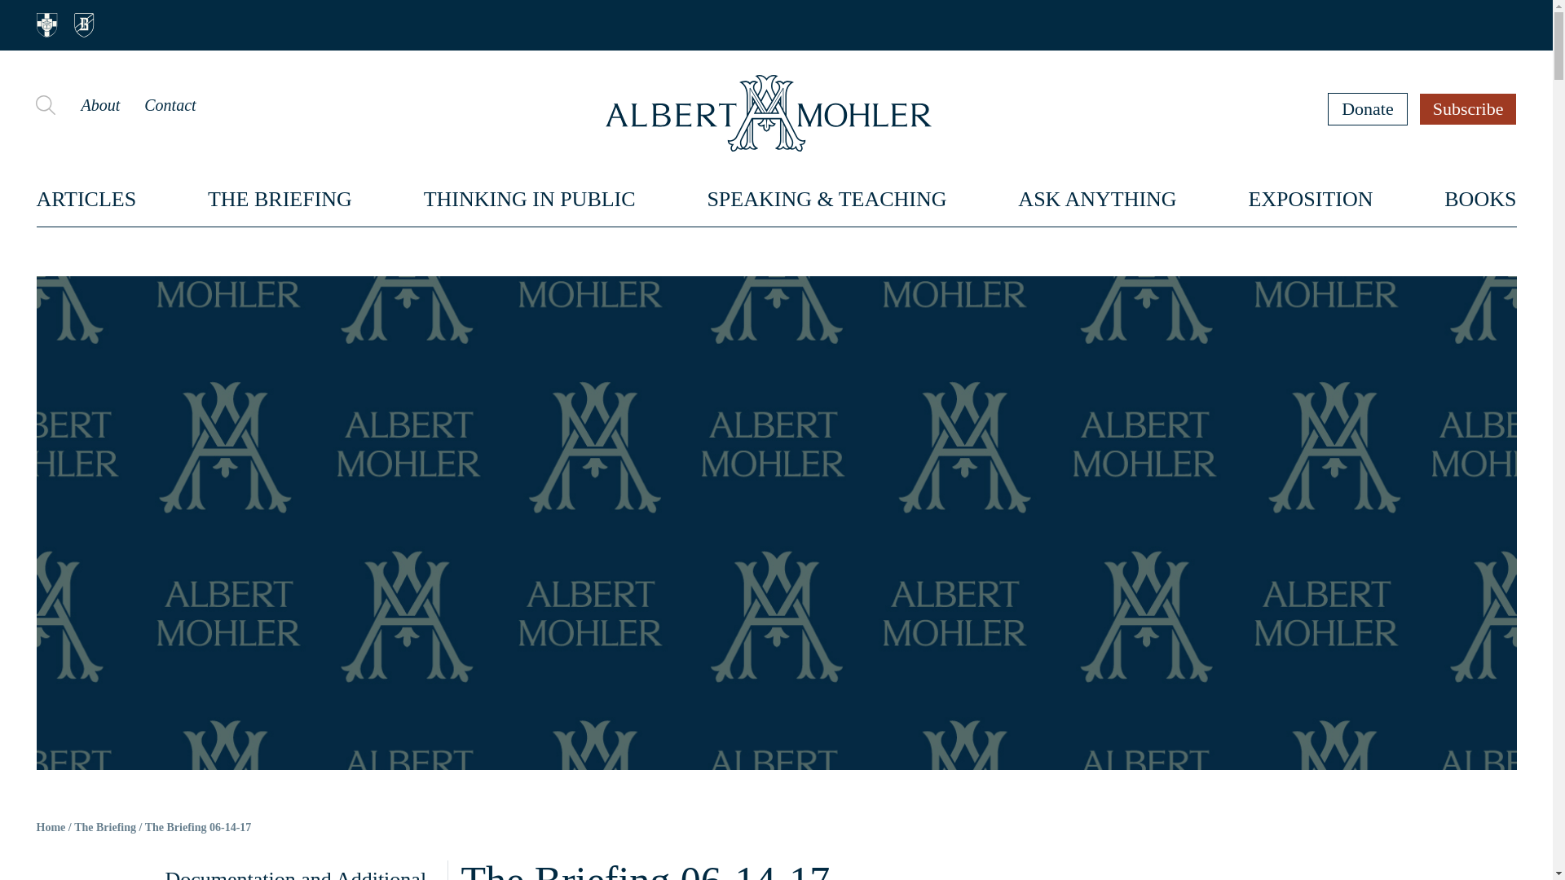 The width and height of the screenshot is (1565, 880). What do you see at coordinates (1368, 108) in the screenshot?
I see `Donate` at bounding box center [1368, 108].